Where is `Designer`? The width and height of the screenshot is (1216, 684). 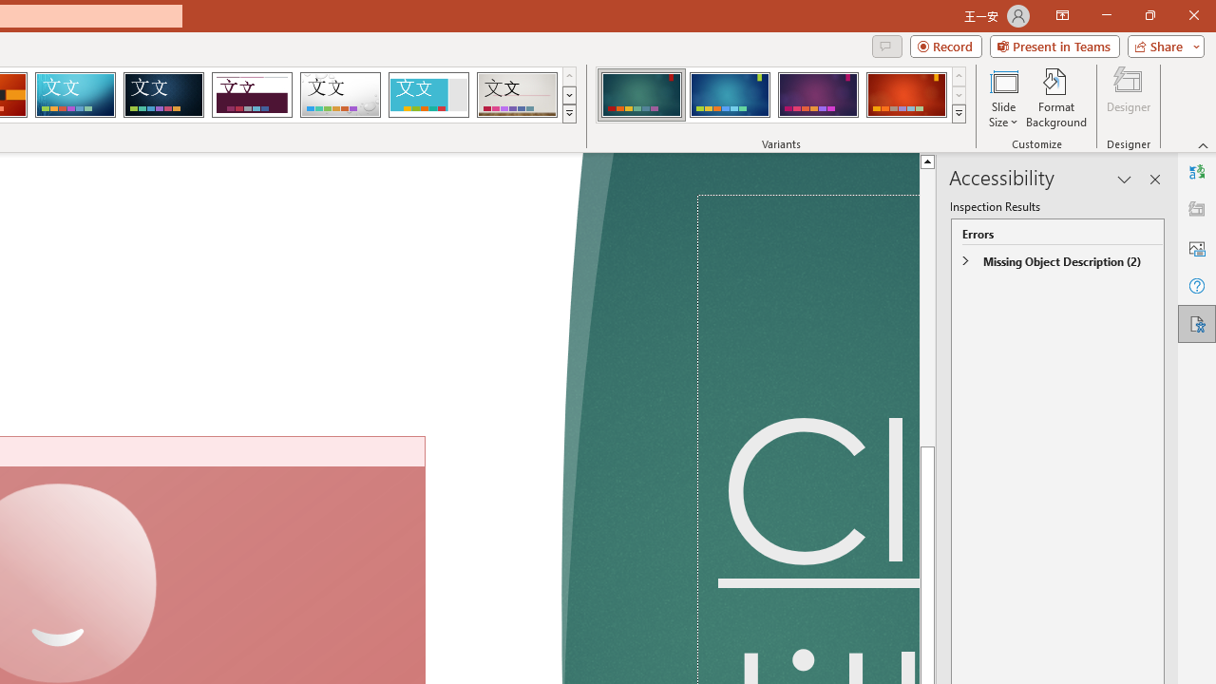
Designer is located at coordinates (1197, 209).